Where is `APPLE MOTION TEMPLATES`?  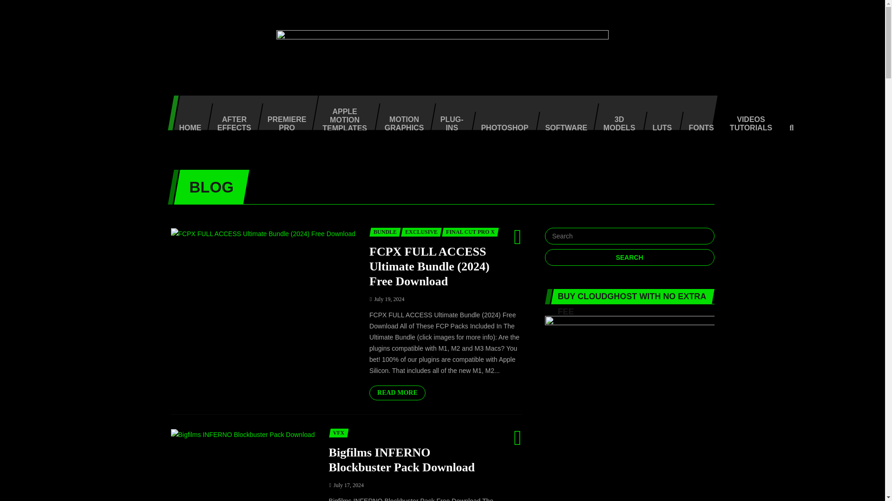 APPLE MOTION TEMPLATES is located at coordinates (342, 113).